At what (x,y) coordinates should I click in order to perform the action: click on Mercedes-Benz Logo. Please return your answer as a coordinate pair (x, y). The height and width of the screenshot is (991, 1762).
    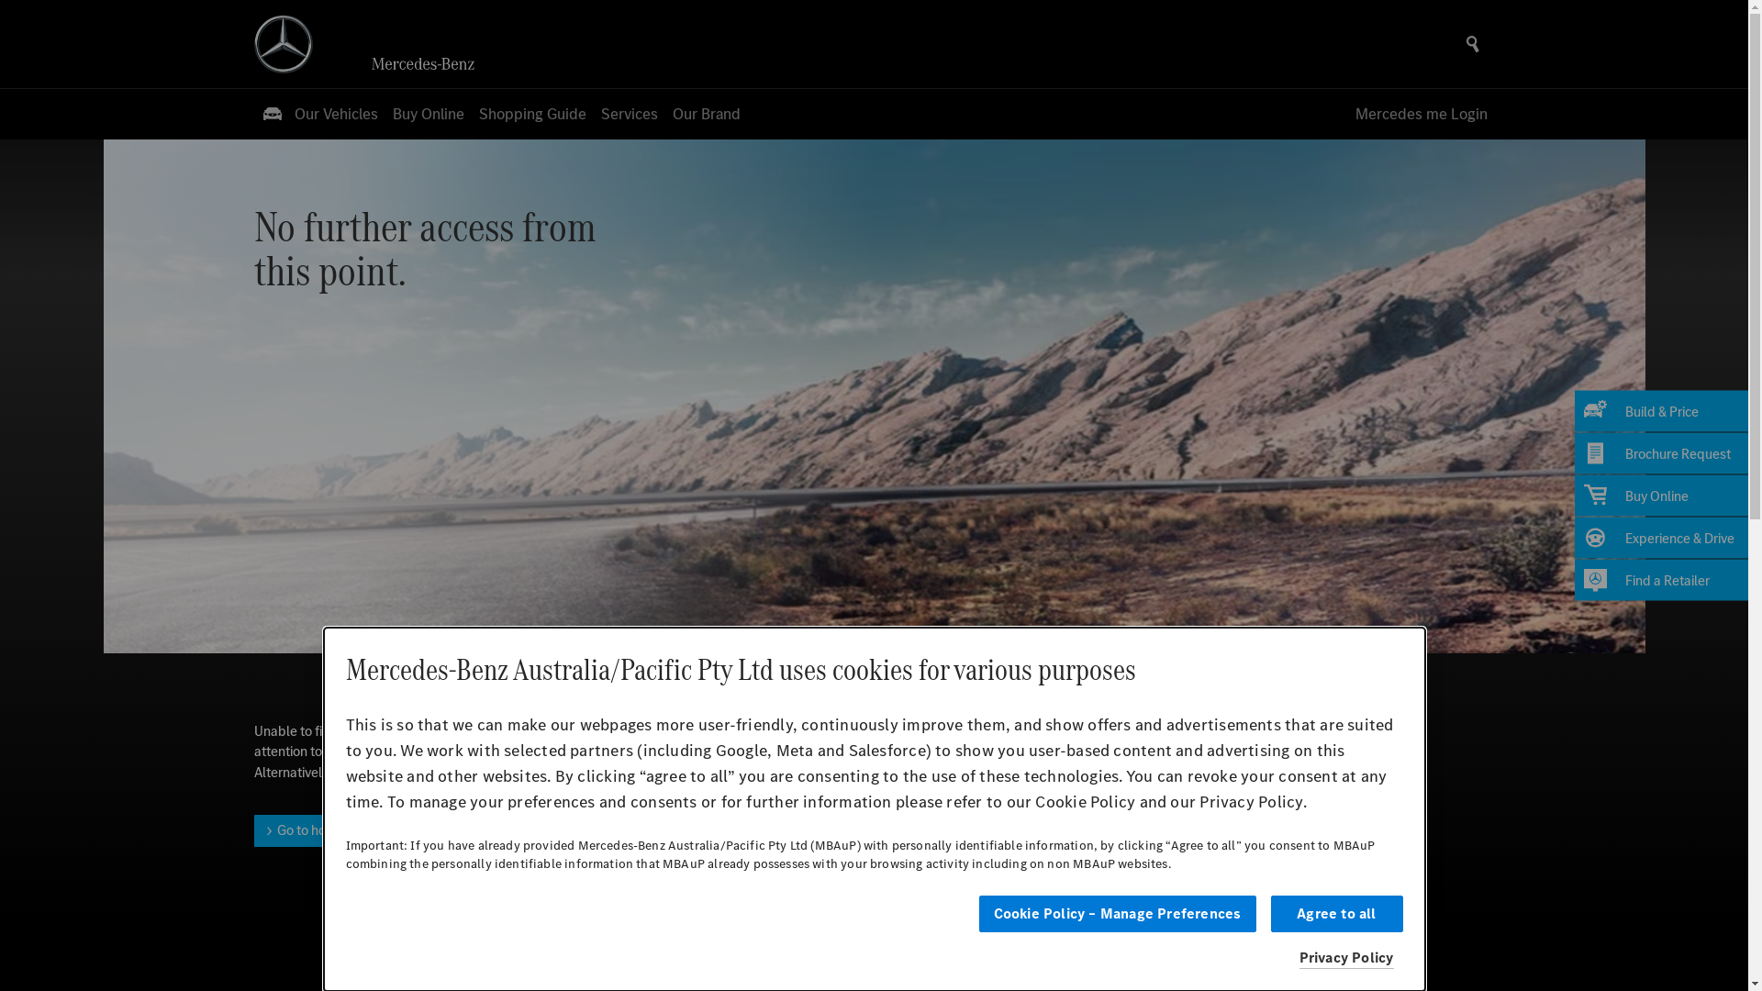
    Looking at the image, I should click on (283, 44).